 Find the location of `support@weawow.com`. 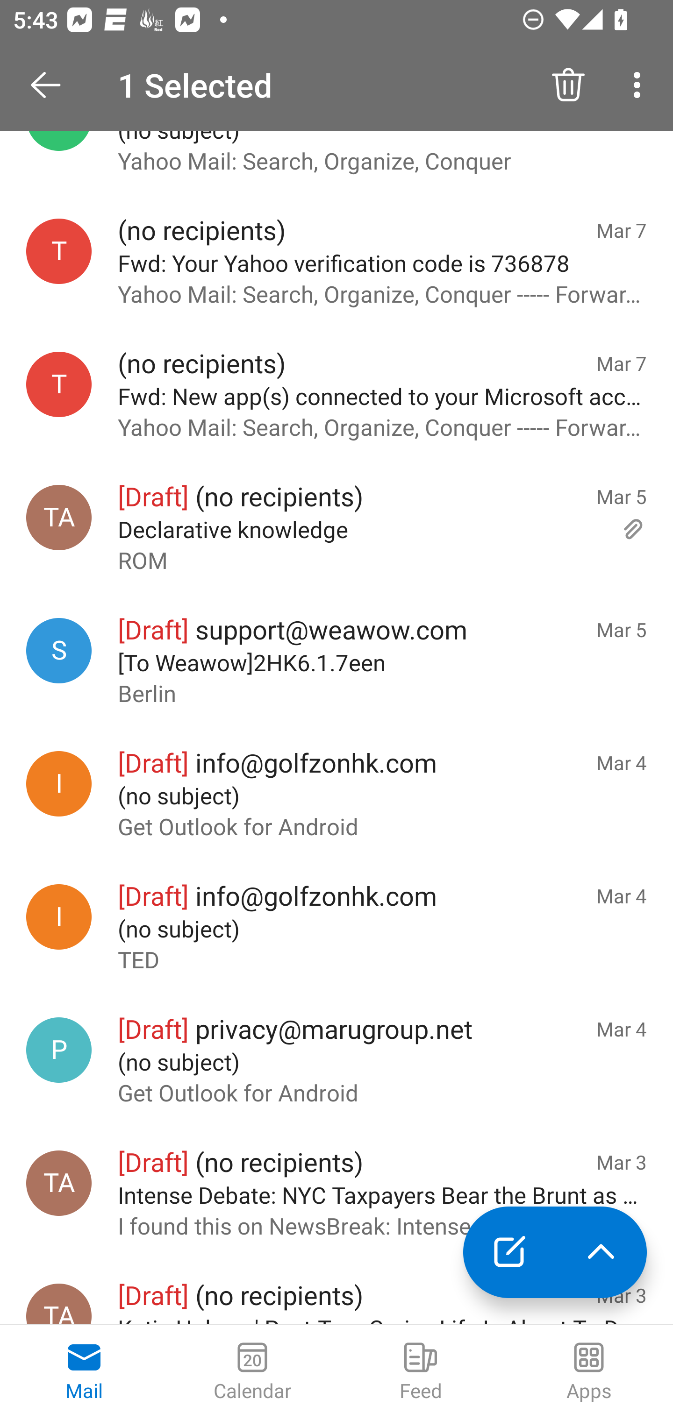

support@weawow.com is located at coordinates (59, 650).